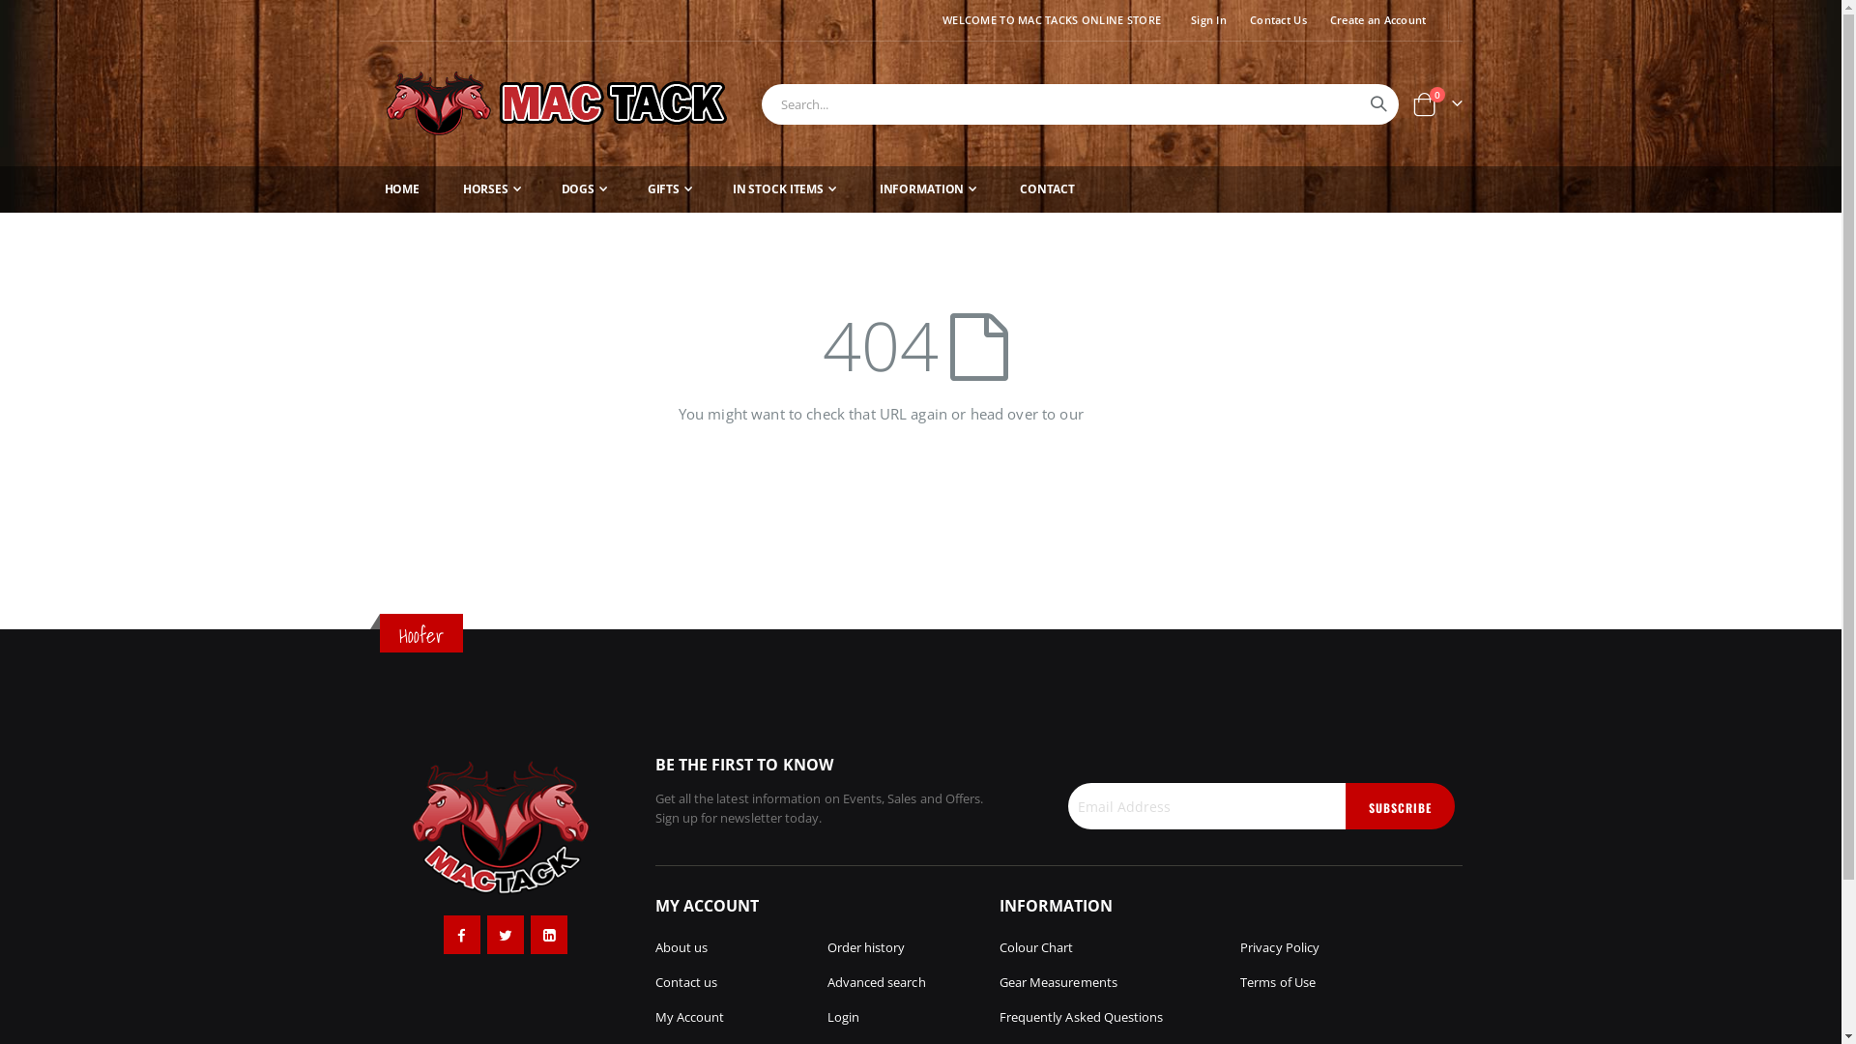 Image resolution: width=1856 pixels, height=1044 pixels. I want to click on Privacy Policy, so click(1280, 947).